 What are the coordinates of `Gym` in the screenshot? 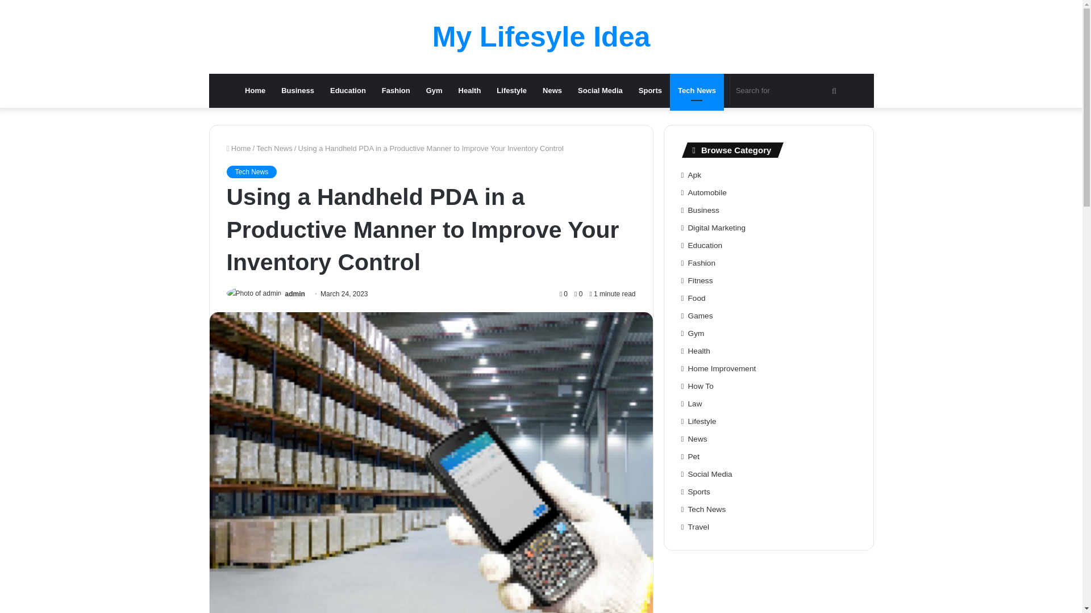 It's located at (434, 91).